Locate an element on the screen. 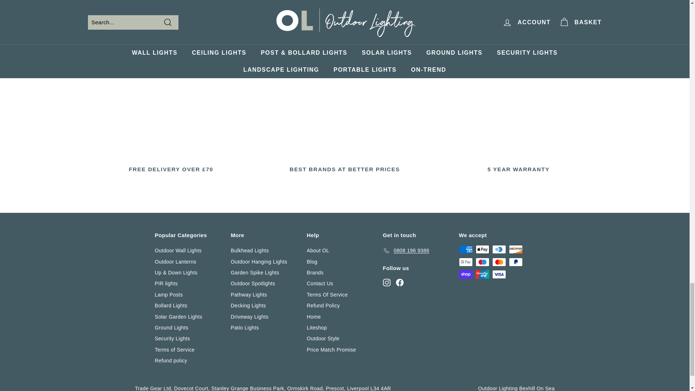 Image resolution: width=695 pixels, height=391 pixels. Apple Pay is located at coordinates (482, 249).